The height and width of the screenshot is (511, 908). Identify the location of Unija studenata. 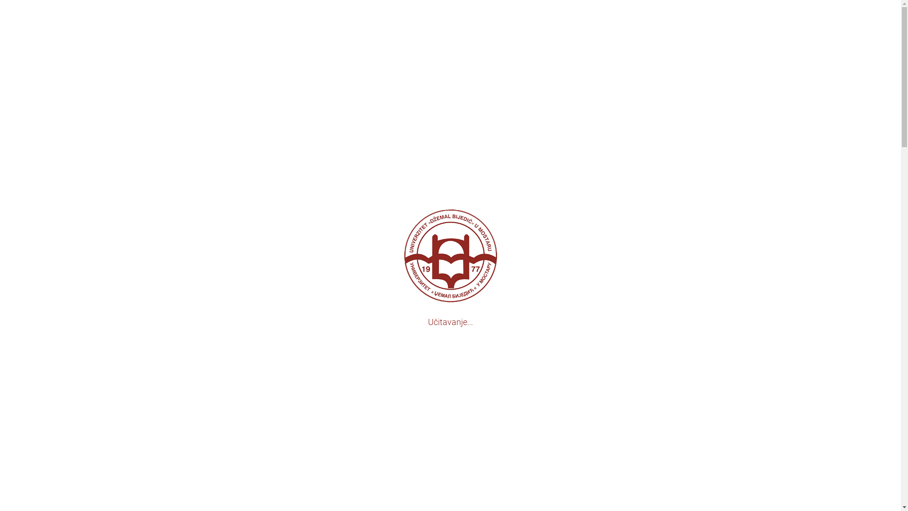
(558, 419).